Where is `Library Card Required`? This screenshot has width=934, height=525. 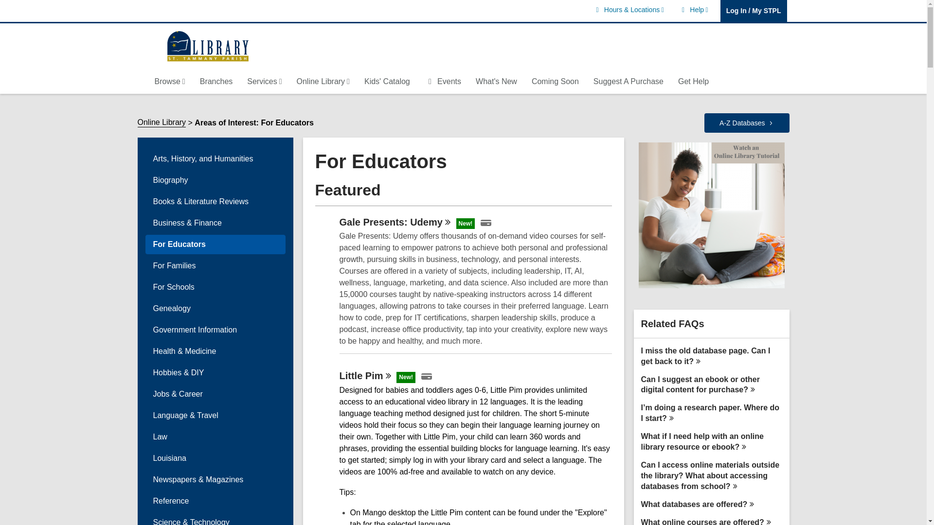
Library Card Required is located at coordinates (485, 223).